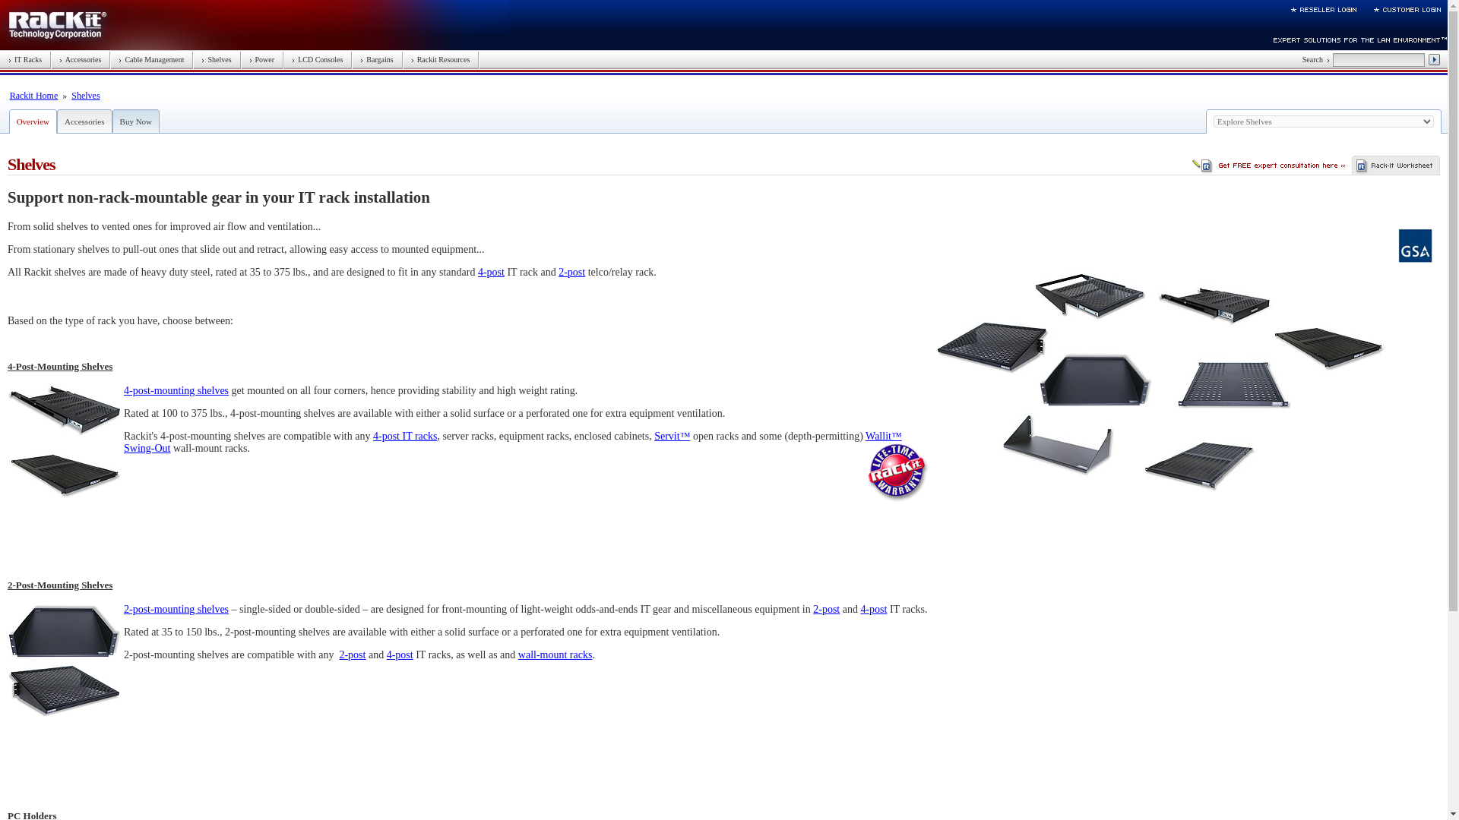 The image size is (1459, 820). I want to click on 4-post, so click(874, 609).